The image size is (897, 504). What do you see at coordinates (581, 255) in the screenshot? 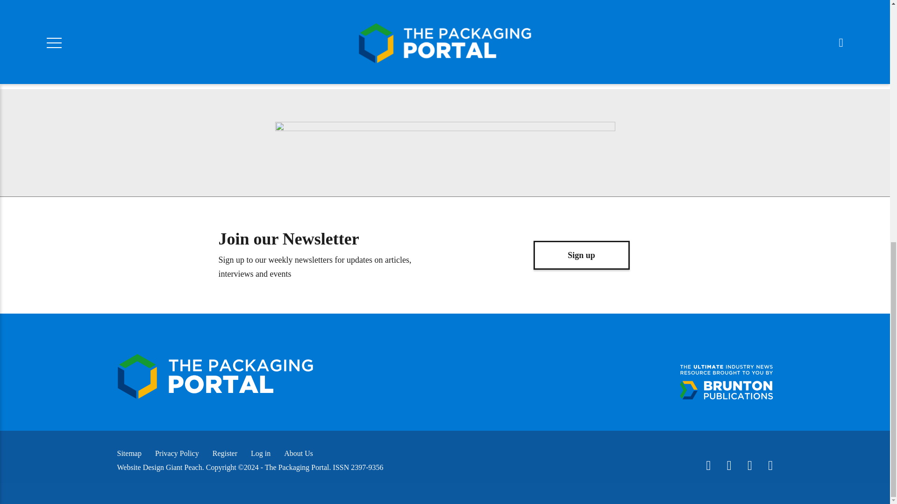
I see `Sign up` at bounding box center [581, 255].